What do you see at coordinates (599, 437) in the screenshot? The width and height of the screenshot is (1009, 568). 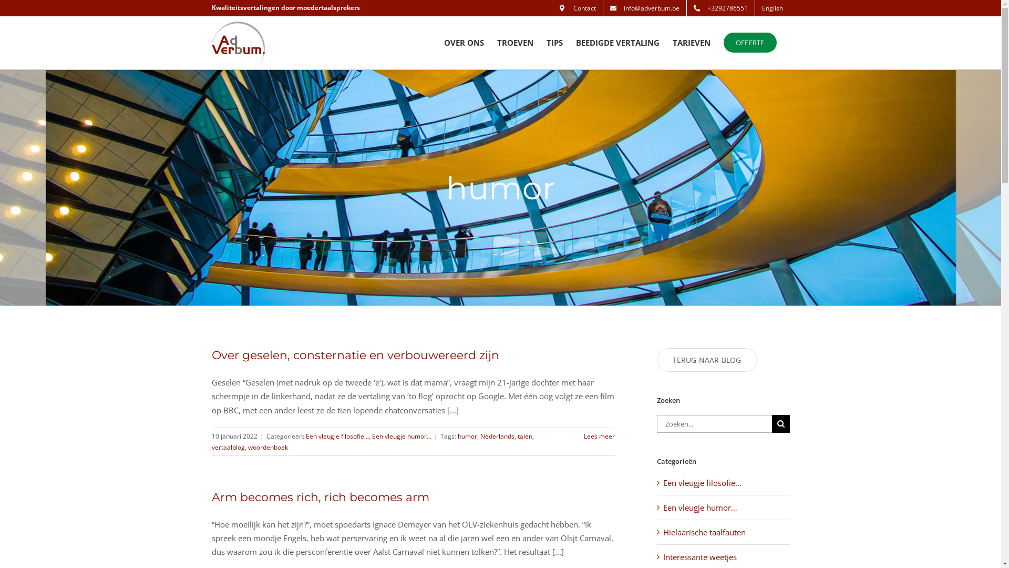 I see `Lees meer` at bounding box center [599, 437].